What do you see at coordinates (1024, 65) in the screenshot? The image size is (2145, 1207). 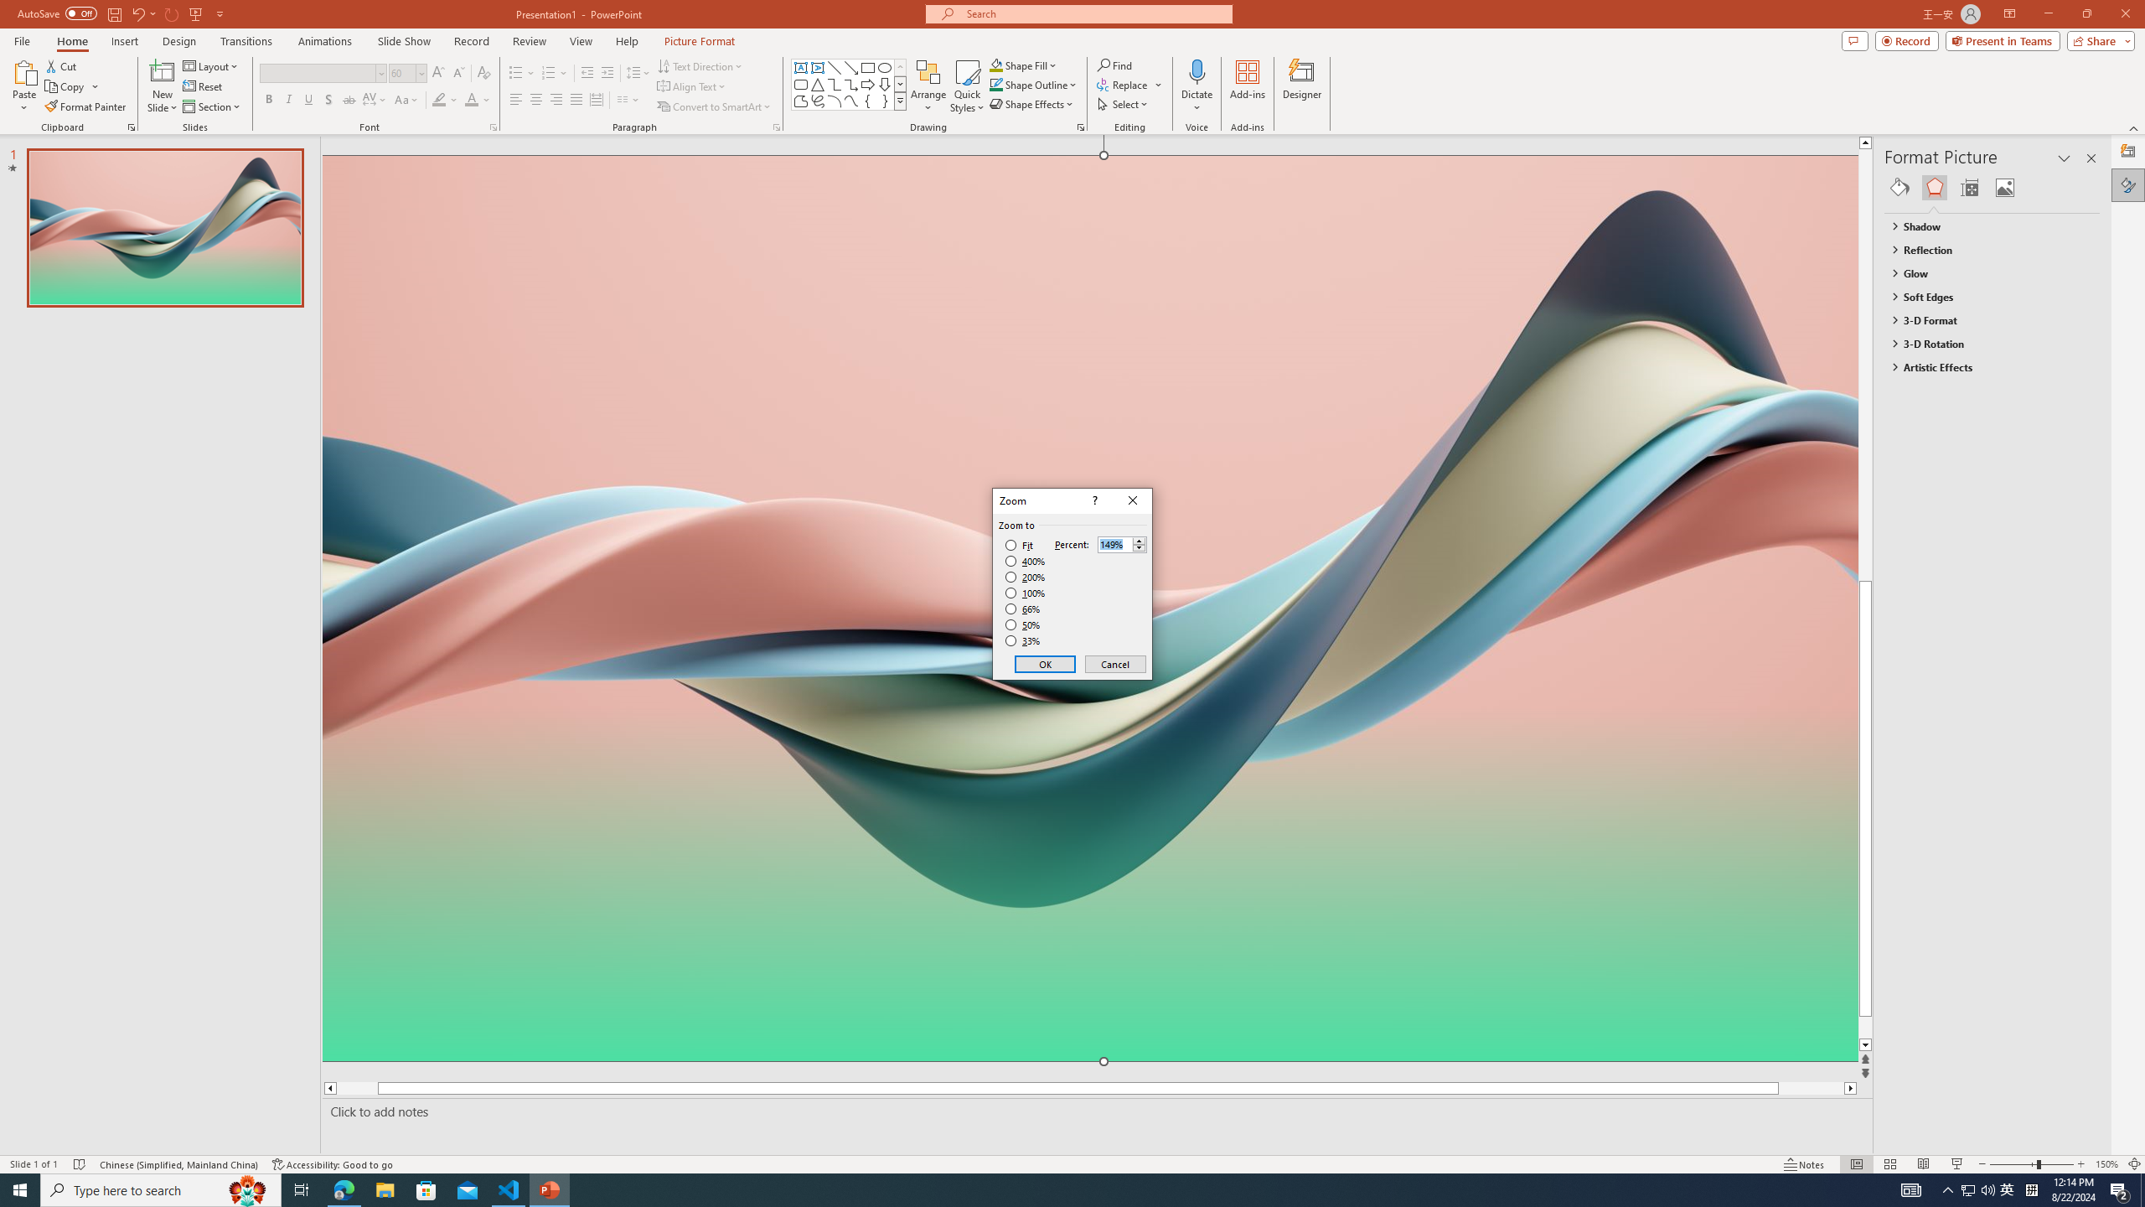 I see `Shape Fill` at bounding box center [1024, 65].